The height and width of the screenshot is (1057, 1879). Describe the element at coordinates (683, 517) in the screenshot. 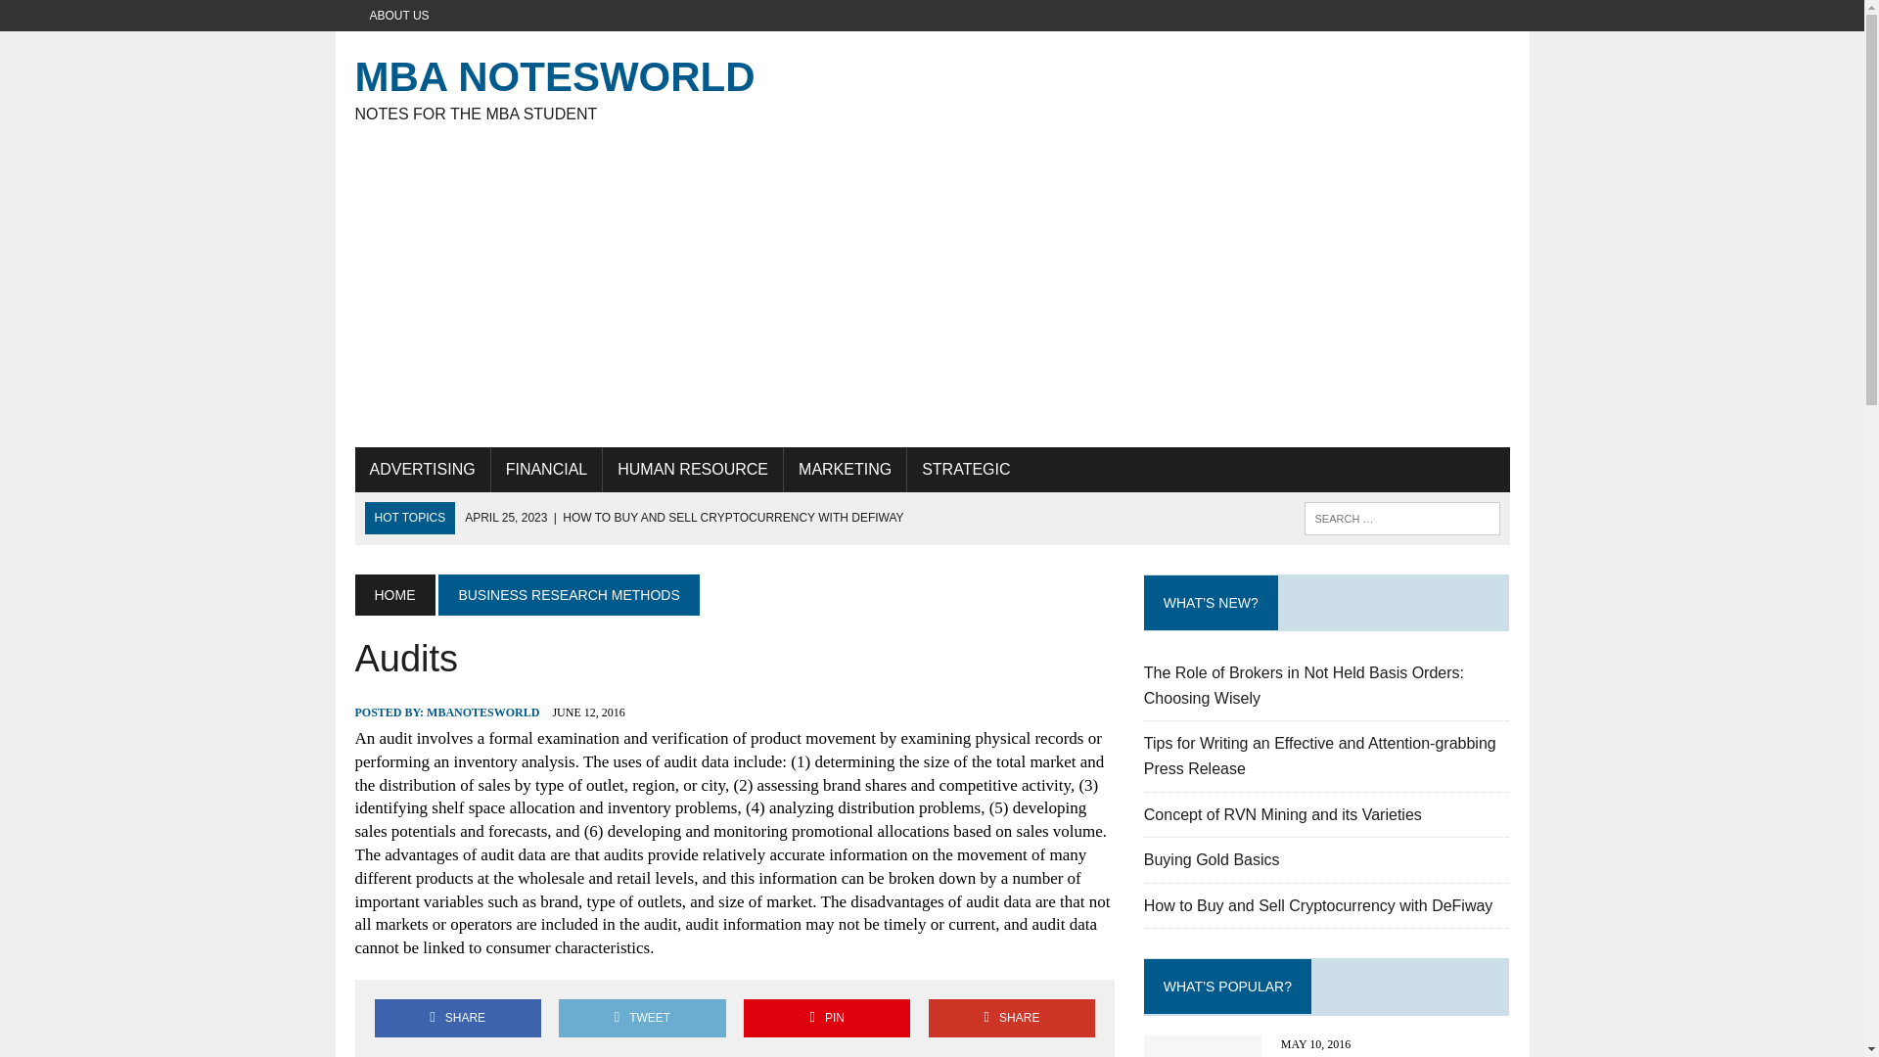

I see `FINANCIAL` at that location.